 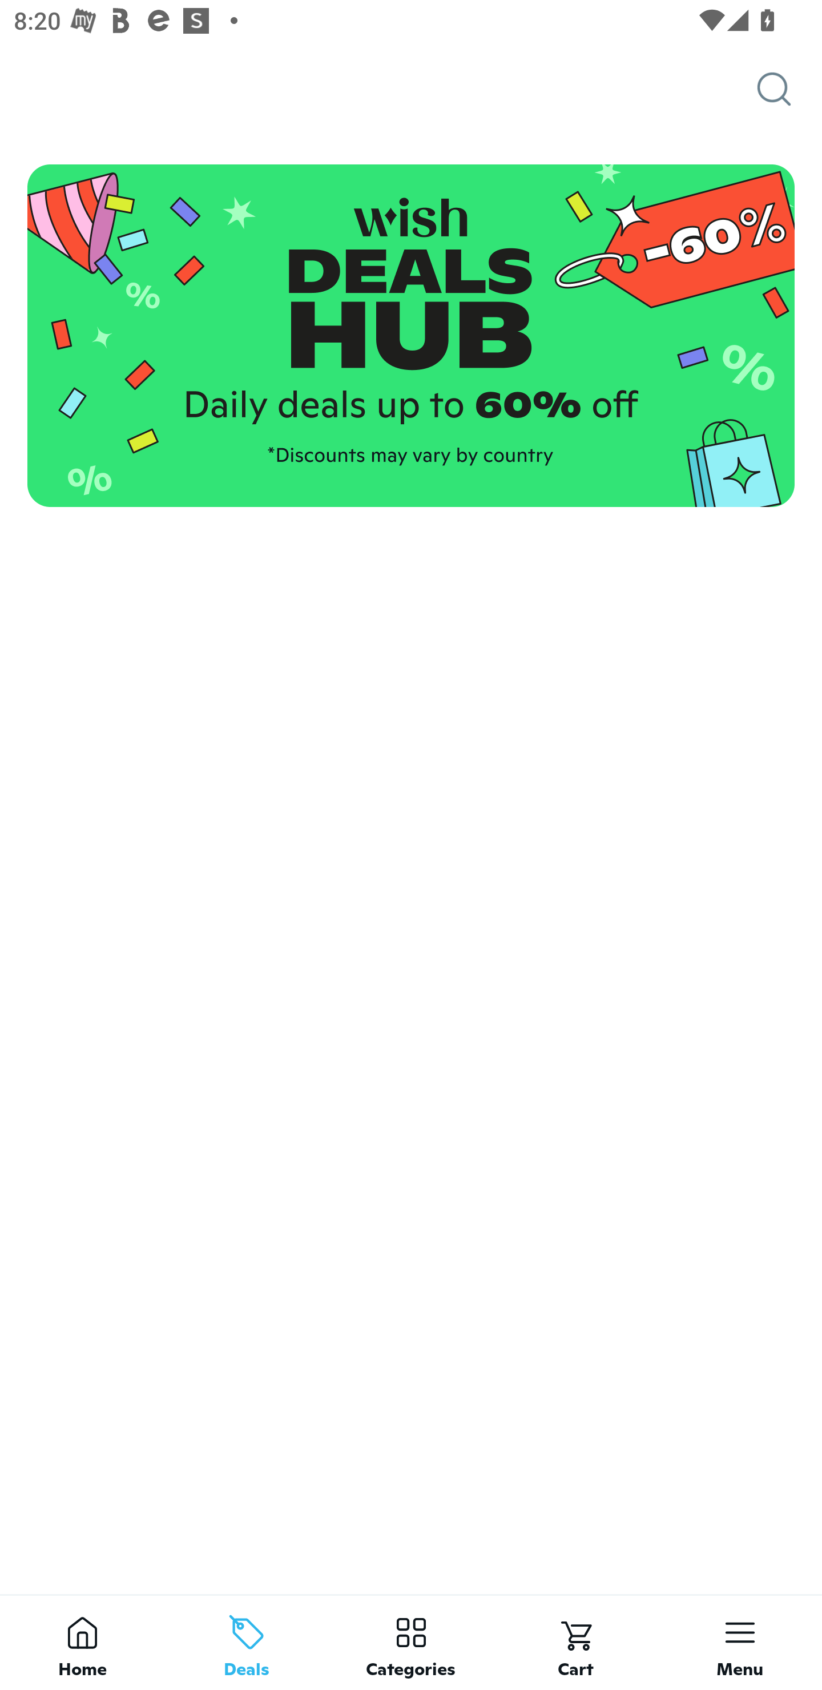 I want to click on Deals, so click(x=247, y=1642).